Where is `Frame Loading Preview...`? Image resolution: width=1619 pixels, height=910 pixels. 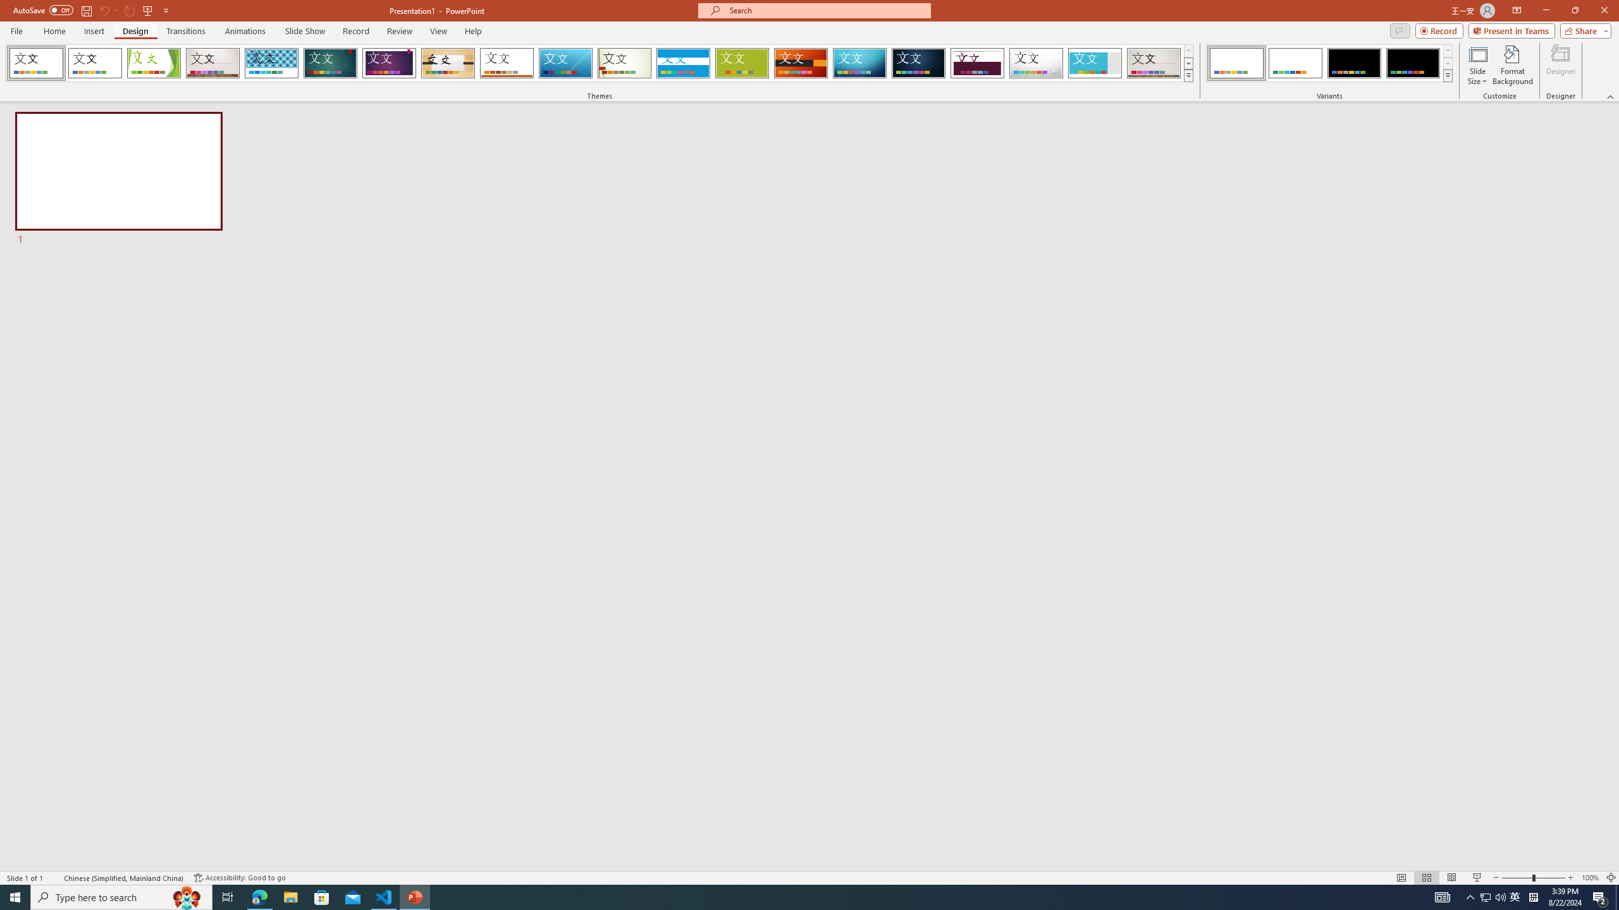
Frame Loading Preview... is located at coordinates (1095, 63).